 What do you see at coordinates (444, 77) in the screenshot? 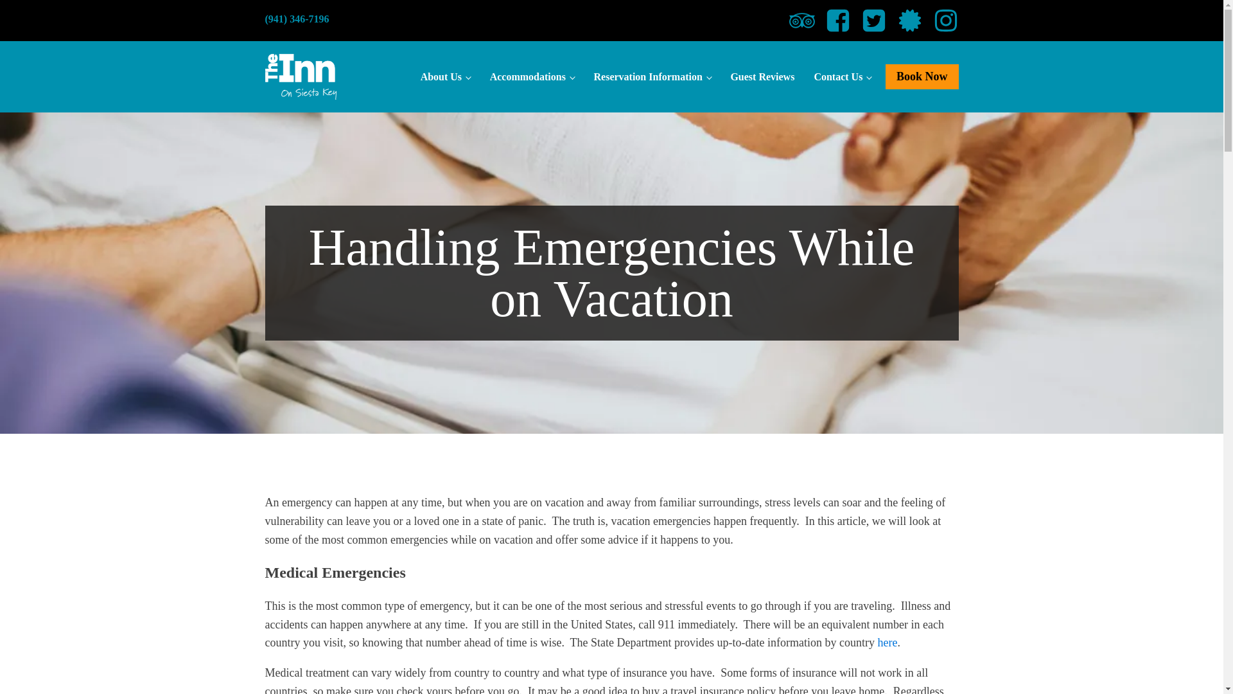
I see `About Us` at bounding box center [444, 77].